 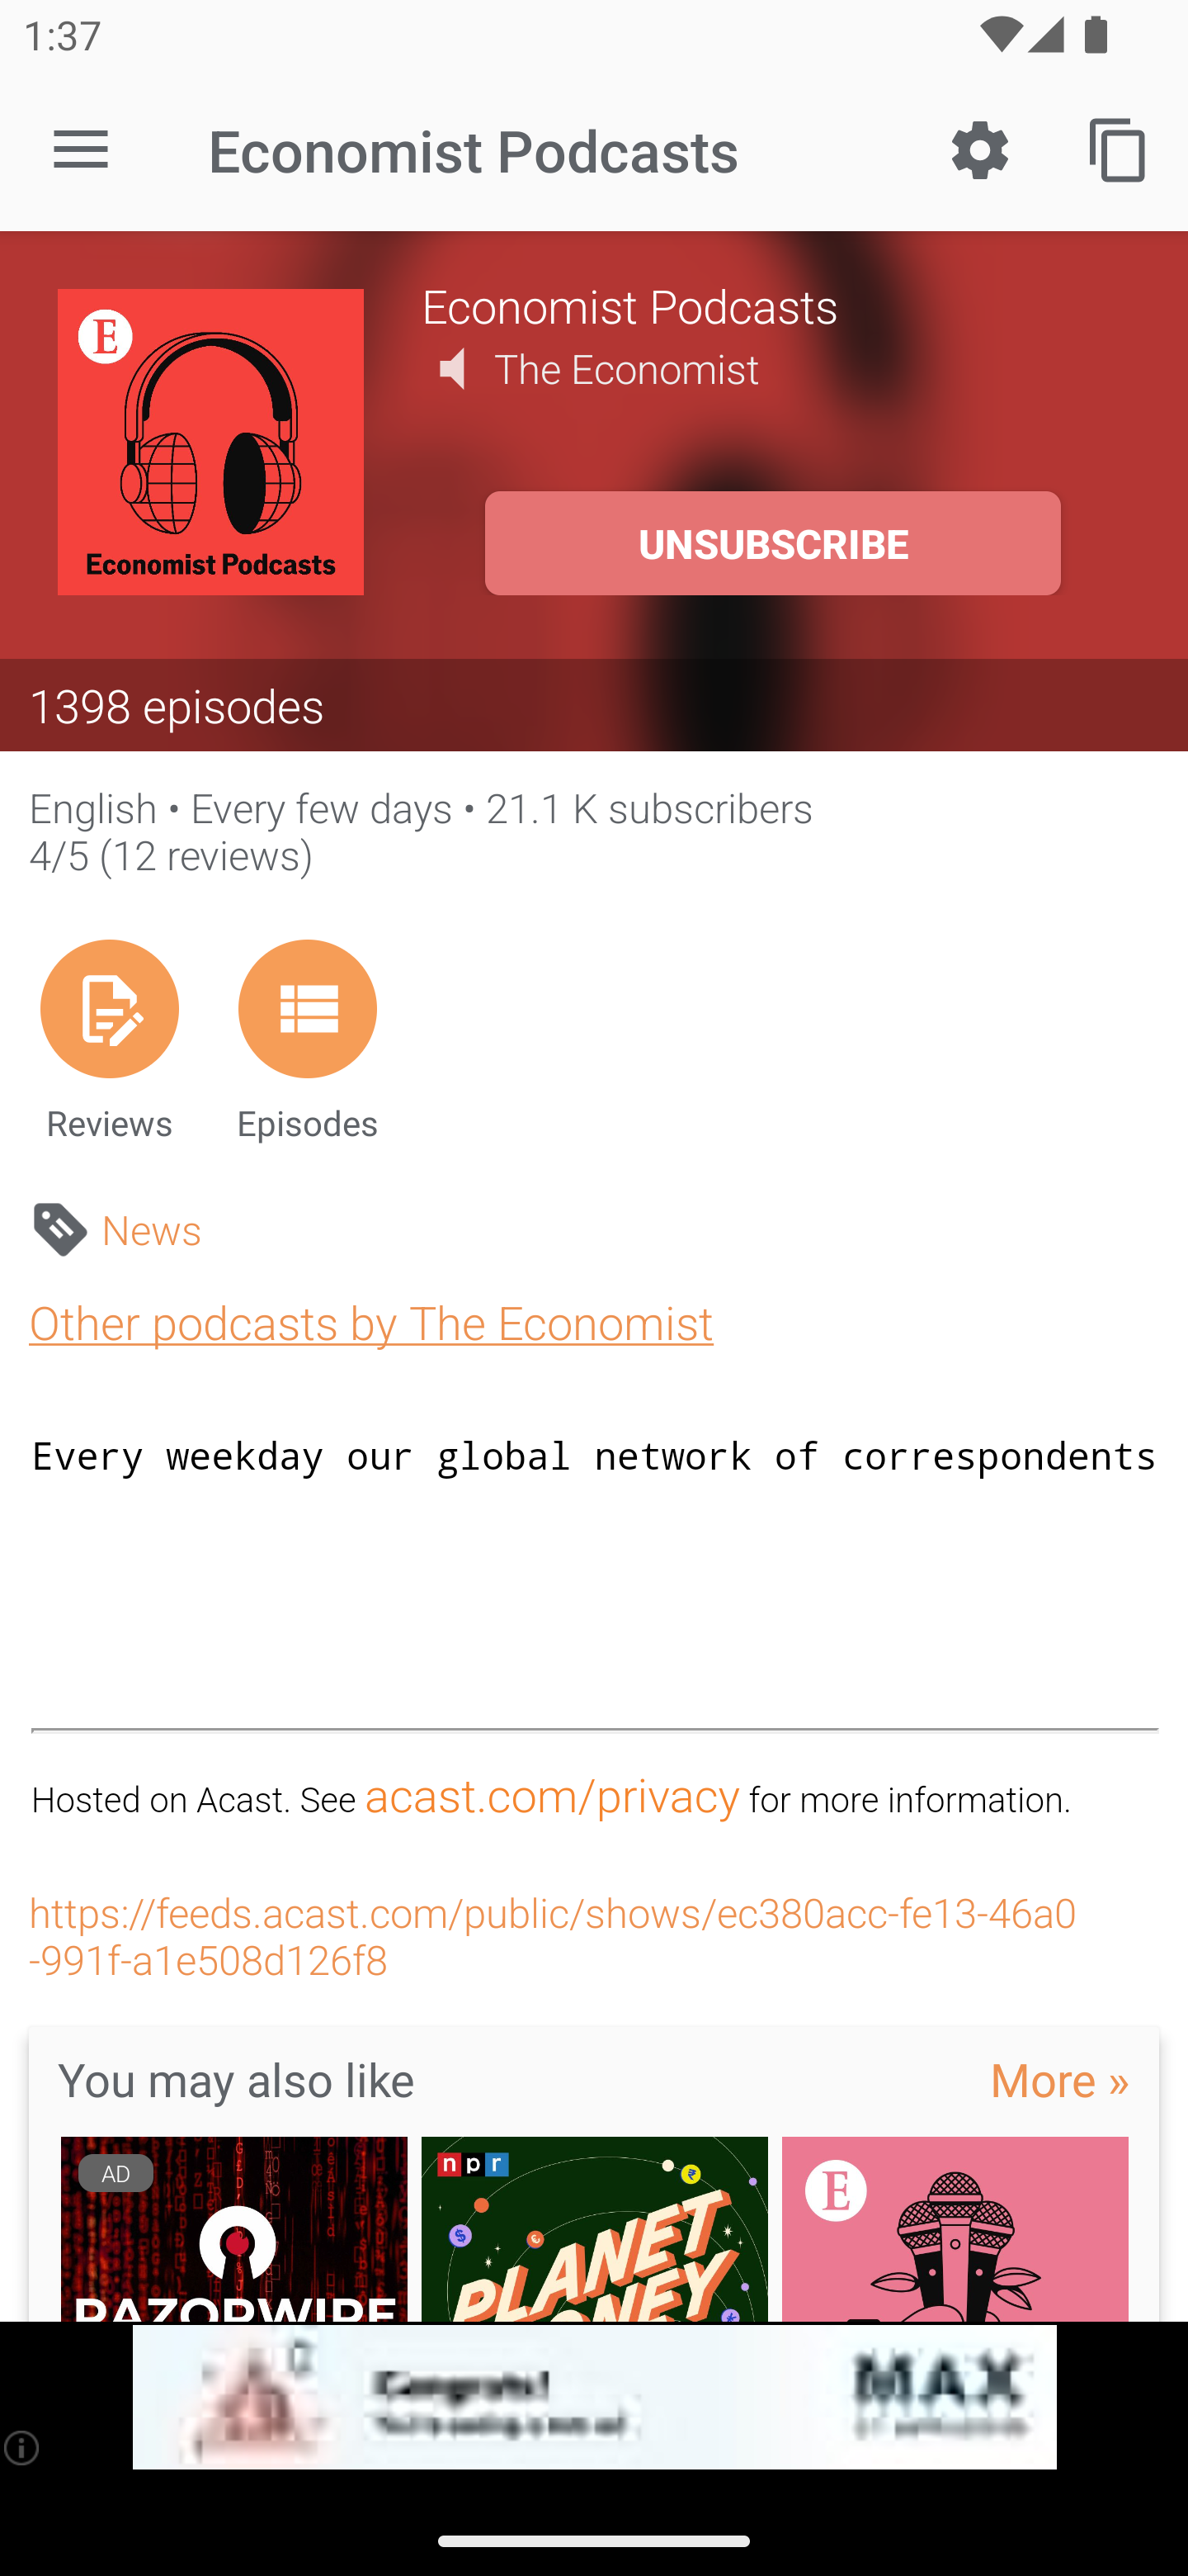 What do you see at coordinates (1119, 149) in the screenshot?
I see `Copy feed url to clipboard` at bounding box center [1119, 149].